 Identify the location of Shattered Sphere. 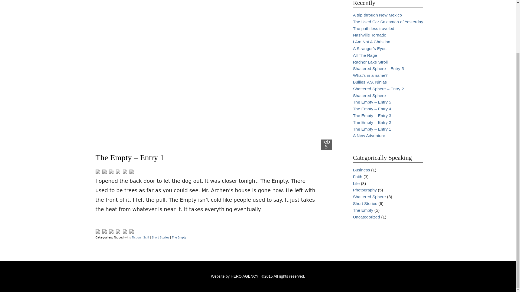
(369, 95).